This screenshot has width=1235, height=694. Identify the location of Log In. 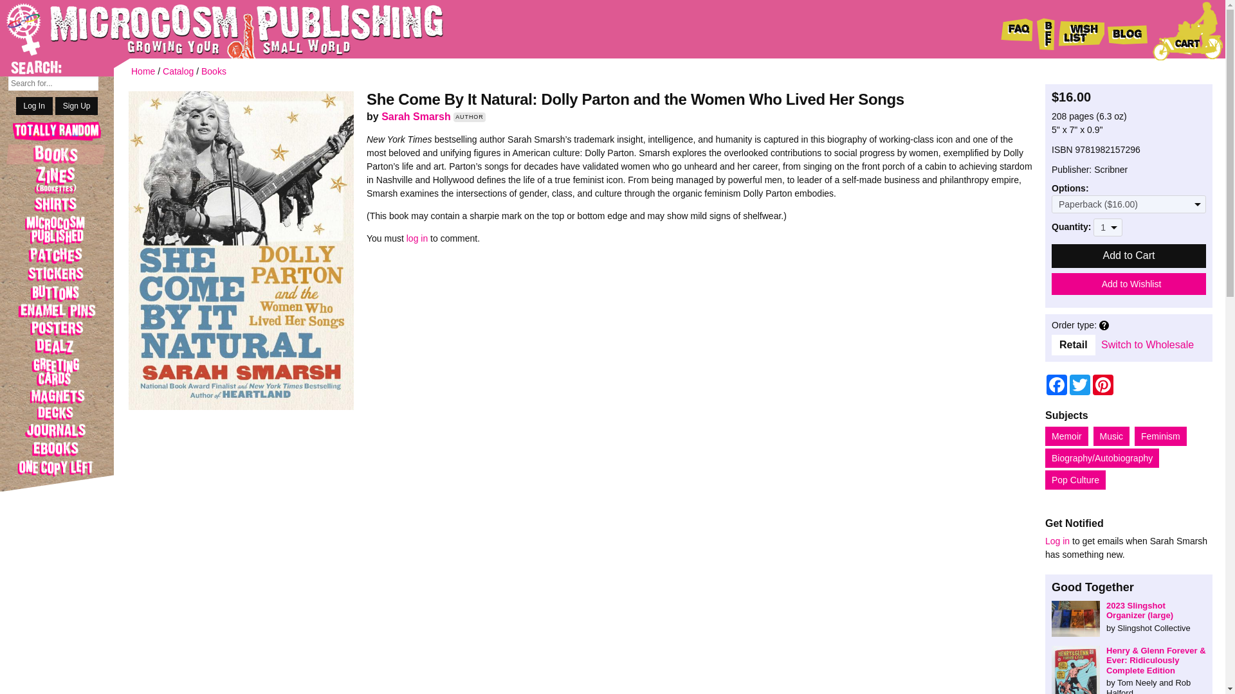
(34, 106).